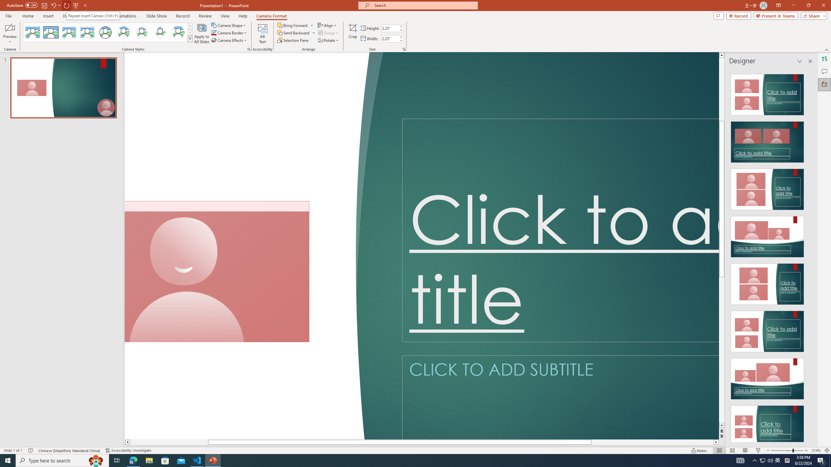 Image resolution: width=831 pixels, height=467 pixels. What do you see at coordinates (390, 39) in the screenshot?
I see `Cameo Width` at bounding box center [390, 39].